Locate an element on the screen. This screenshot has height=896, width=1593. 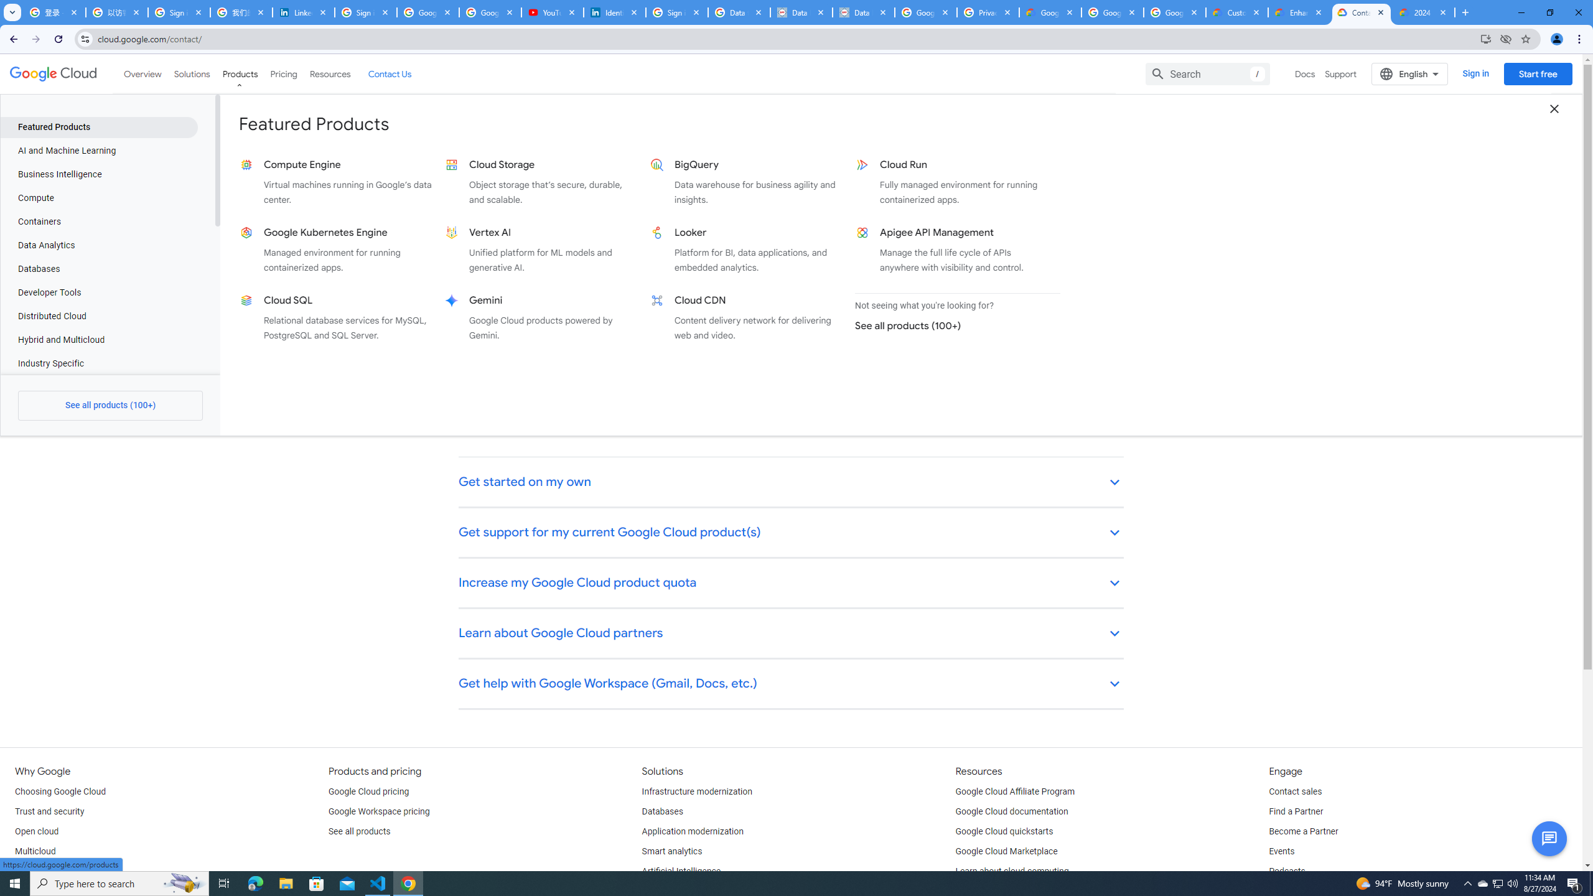
Find a Google Cloud partner is located at coordinates (520, 424).